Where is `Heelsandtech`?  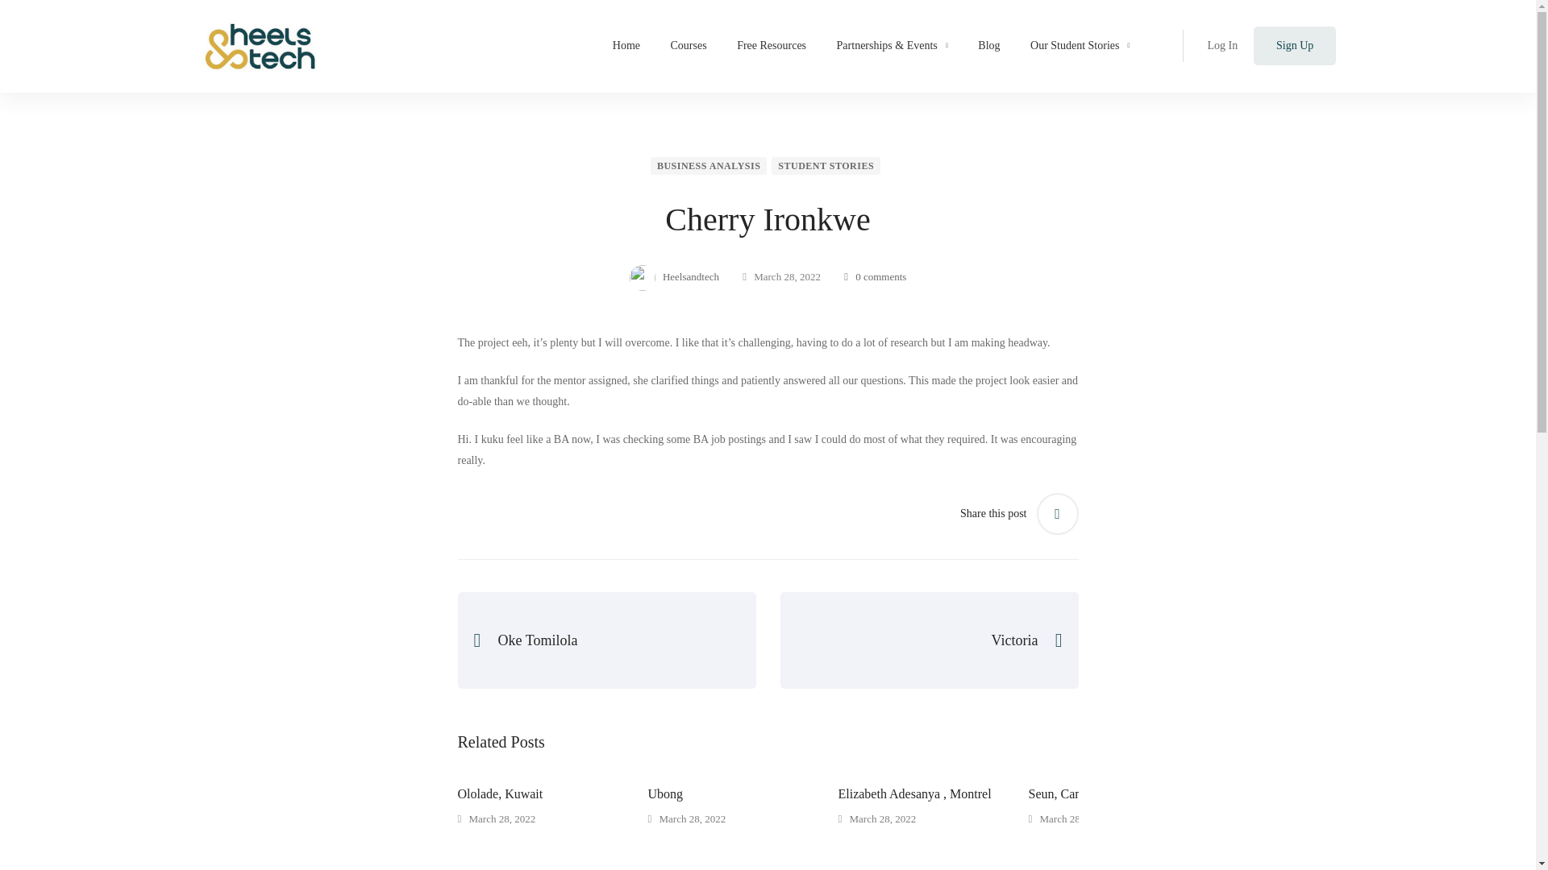 Heelsandtech is located at coordinates (674, 277).